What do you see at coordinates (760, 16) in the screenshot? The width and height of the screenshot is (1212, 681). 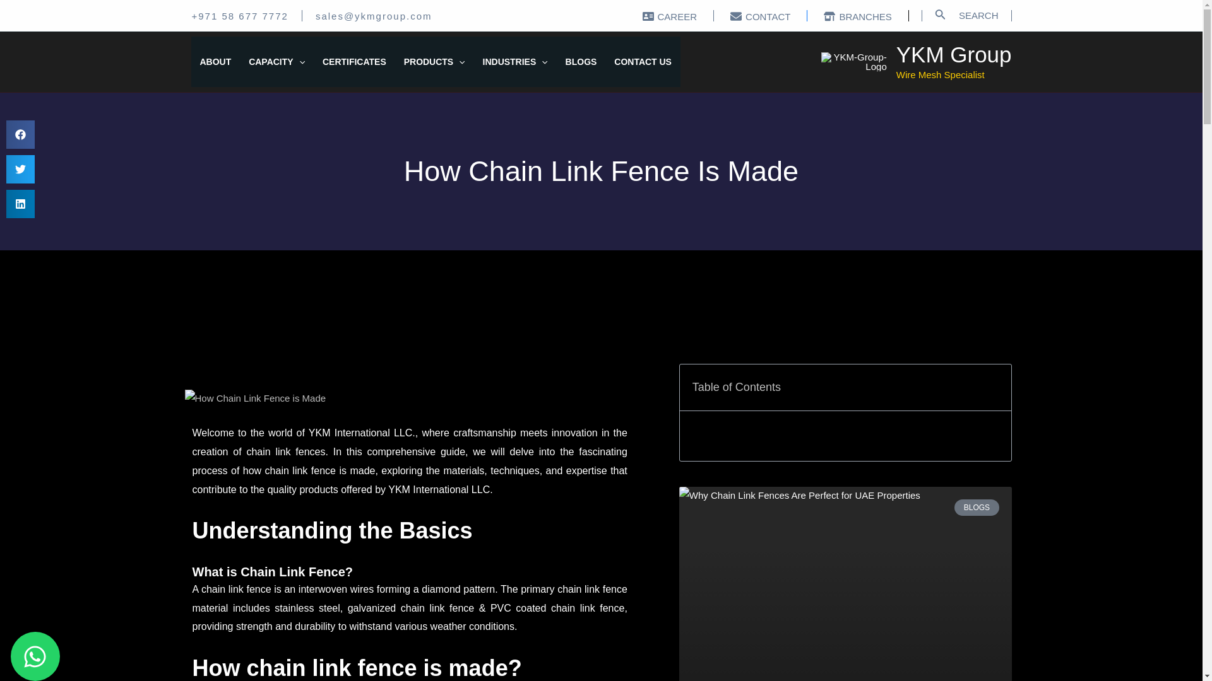 I see `CONTACT` at bounding box center [760, 16].